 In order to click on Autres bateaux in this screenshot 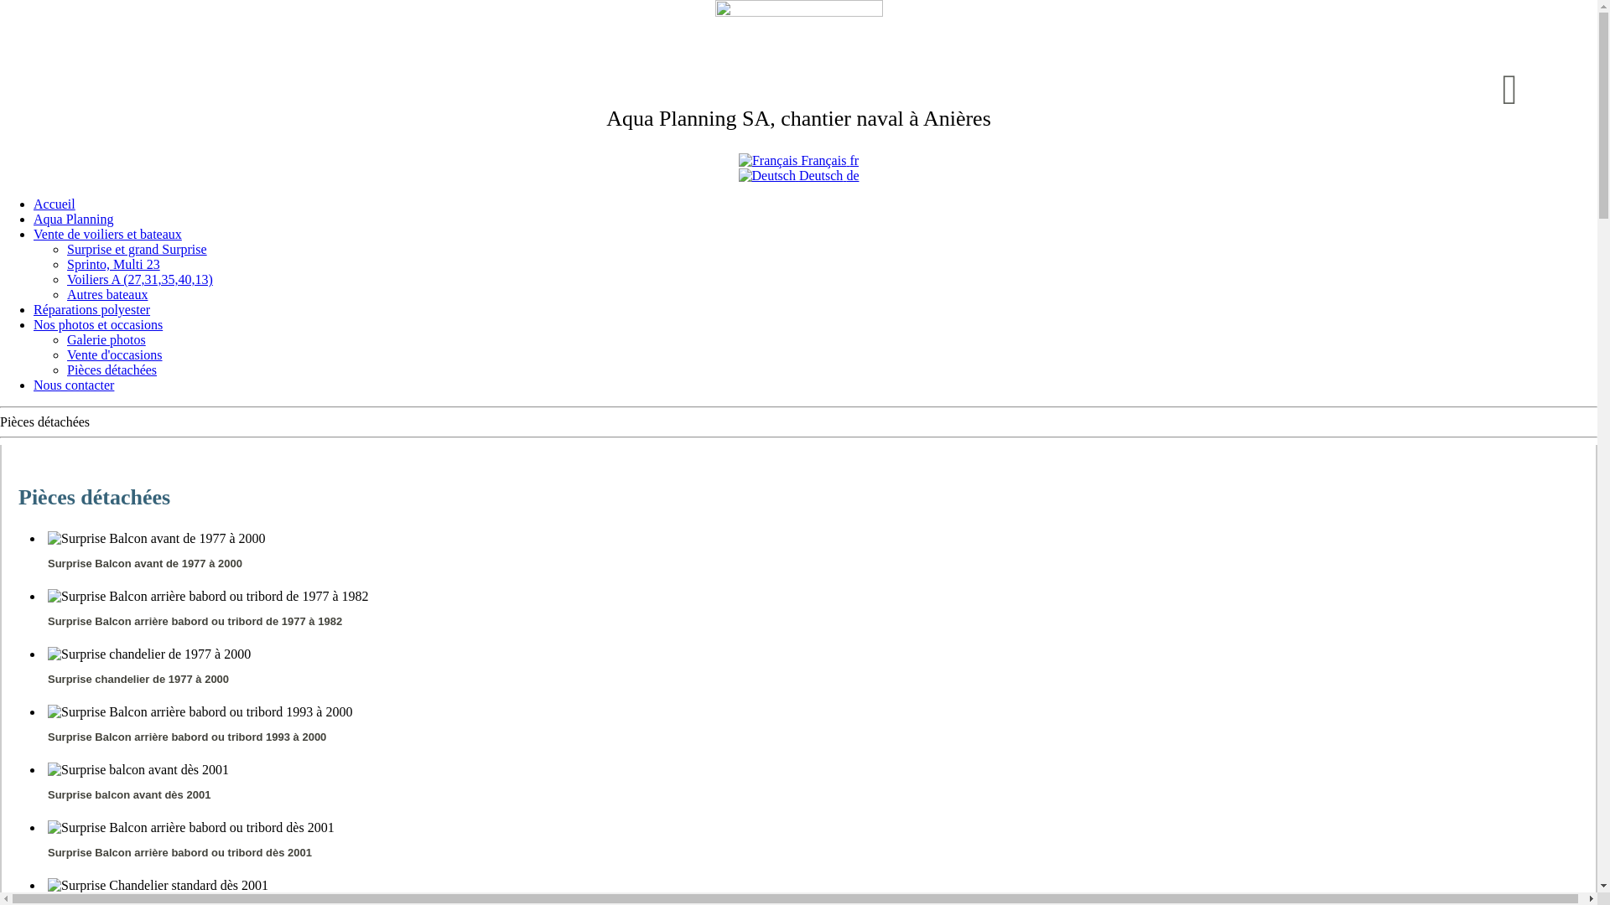, I will do `click(107, 295)`.